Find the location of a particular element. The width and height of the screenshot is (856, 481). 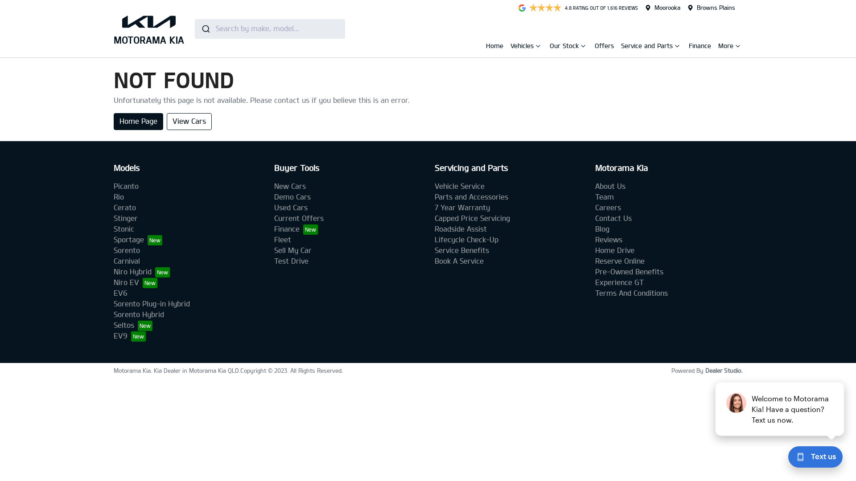

Used Cars is located at coordinates (291, 208).